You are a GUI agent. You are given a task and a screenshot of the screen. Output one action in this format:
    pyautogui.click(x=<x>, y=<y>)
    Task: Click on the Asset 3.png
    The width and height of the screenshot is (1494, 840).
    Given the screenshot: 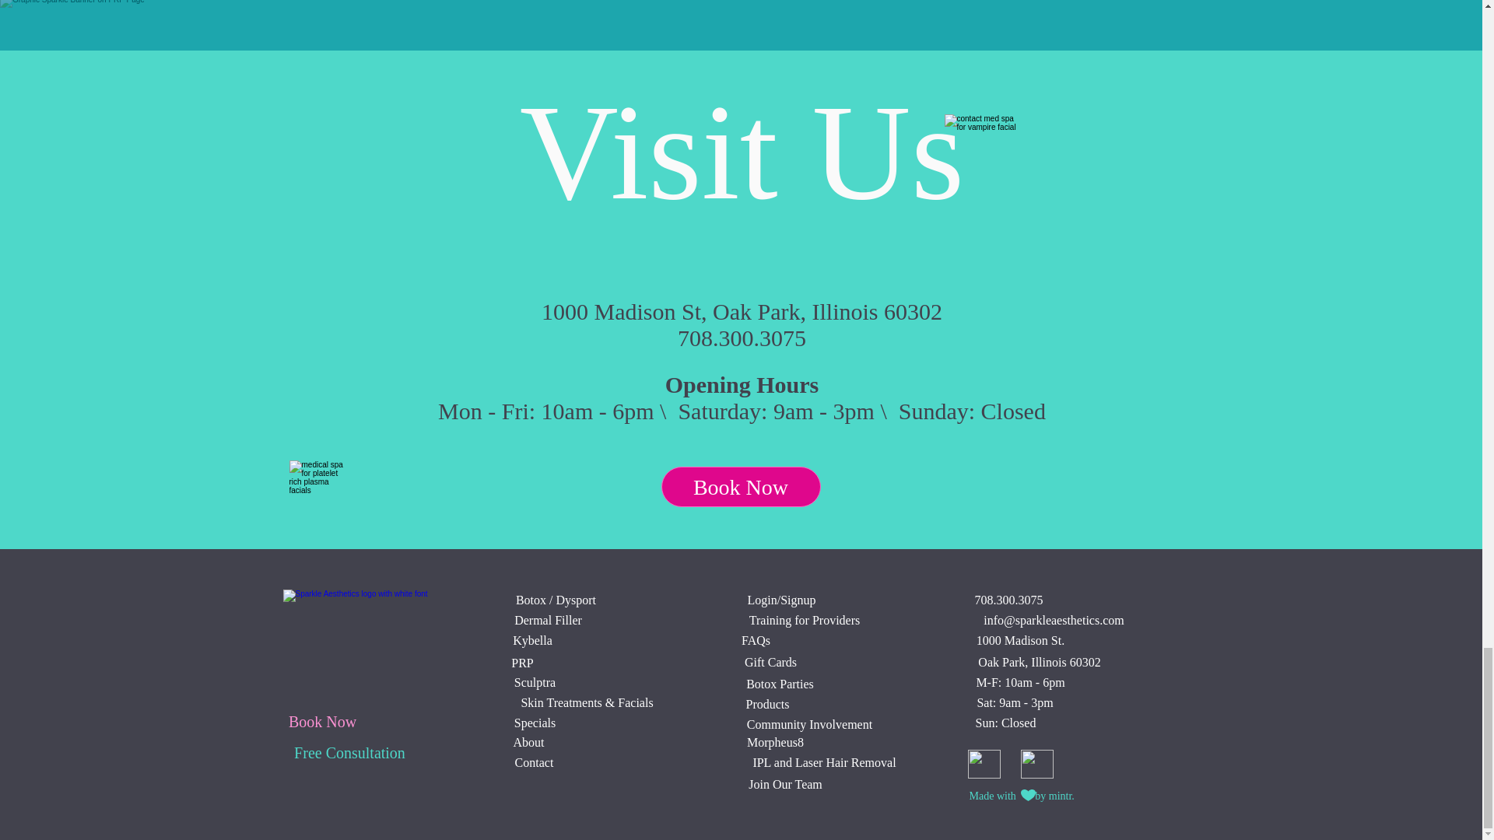 What is the action you would take?
    pyautogui.click(x=365, y=632)
    